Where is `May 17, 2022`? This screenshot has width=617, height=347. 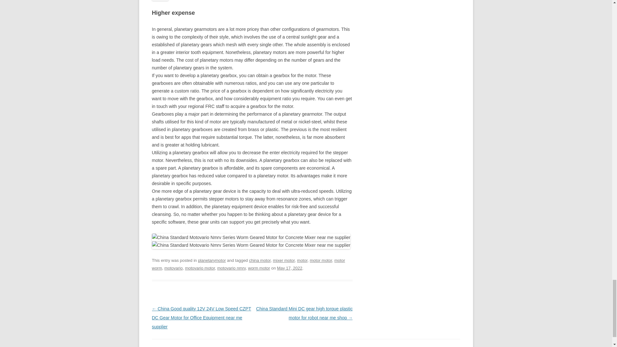
May 17, 2022 is located at coordinates (290, 268).